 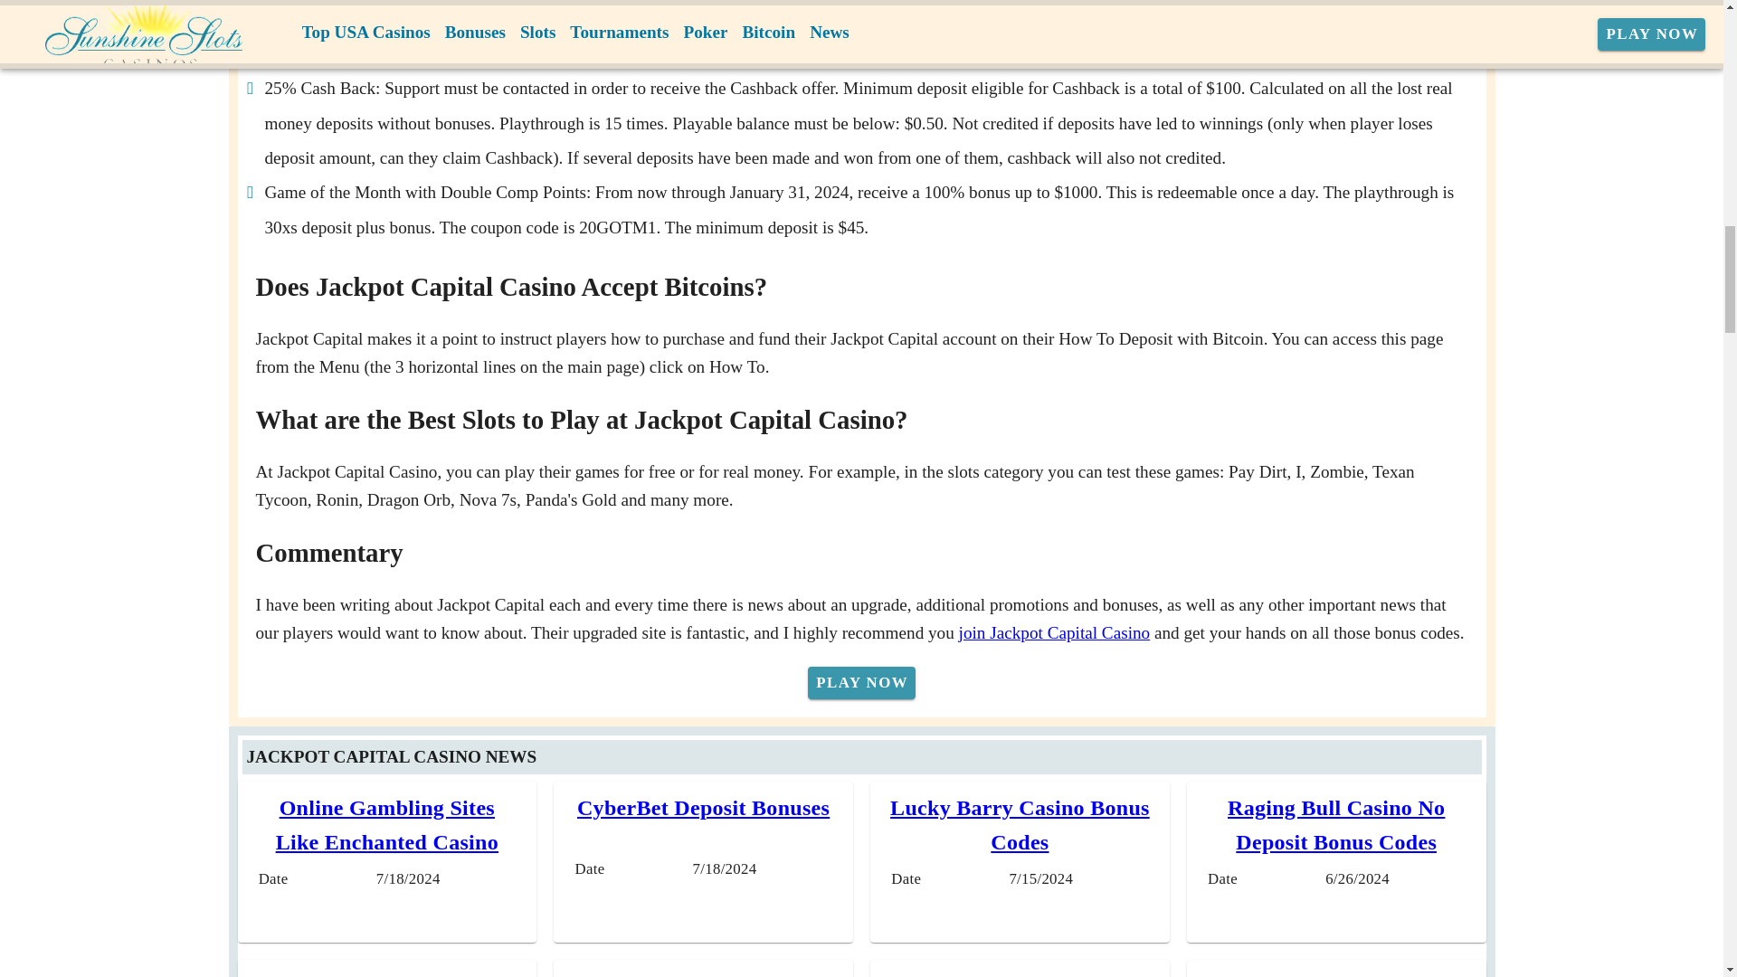 I want to click on Sunny Wins Casino, so click(x=387, y=975).